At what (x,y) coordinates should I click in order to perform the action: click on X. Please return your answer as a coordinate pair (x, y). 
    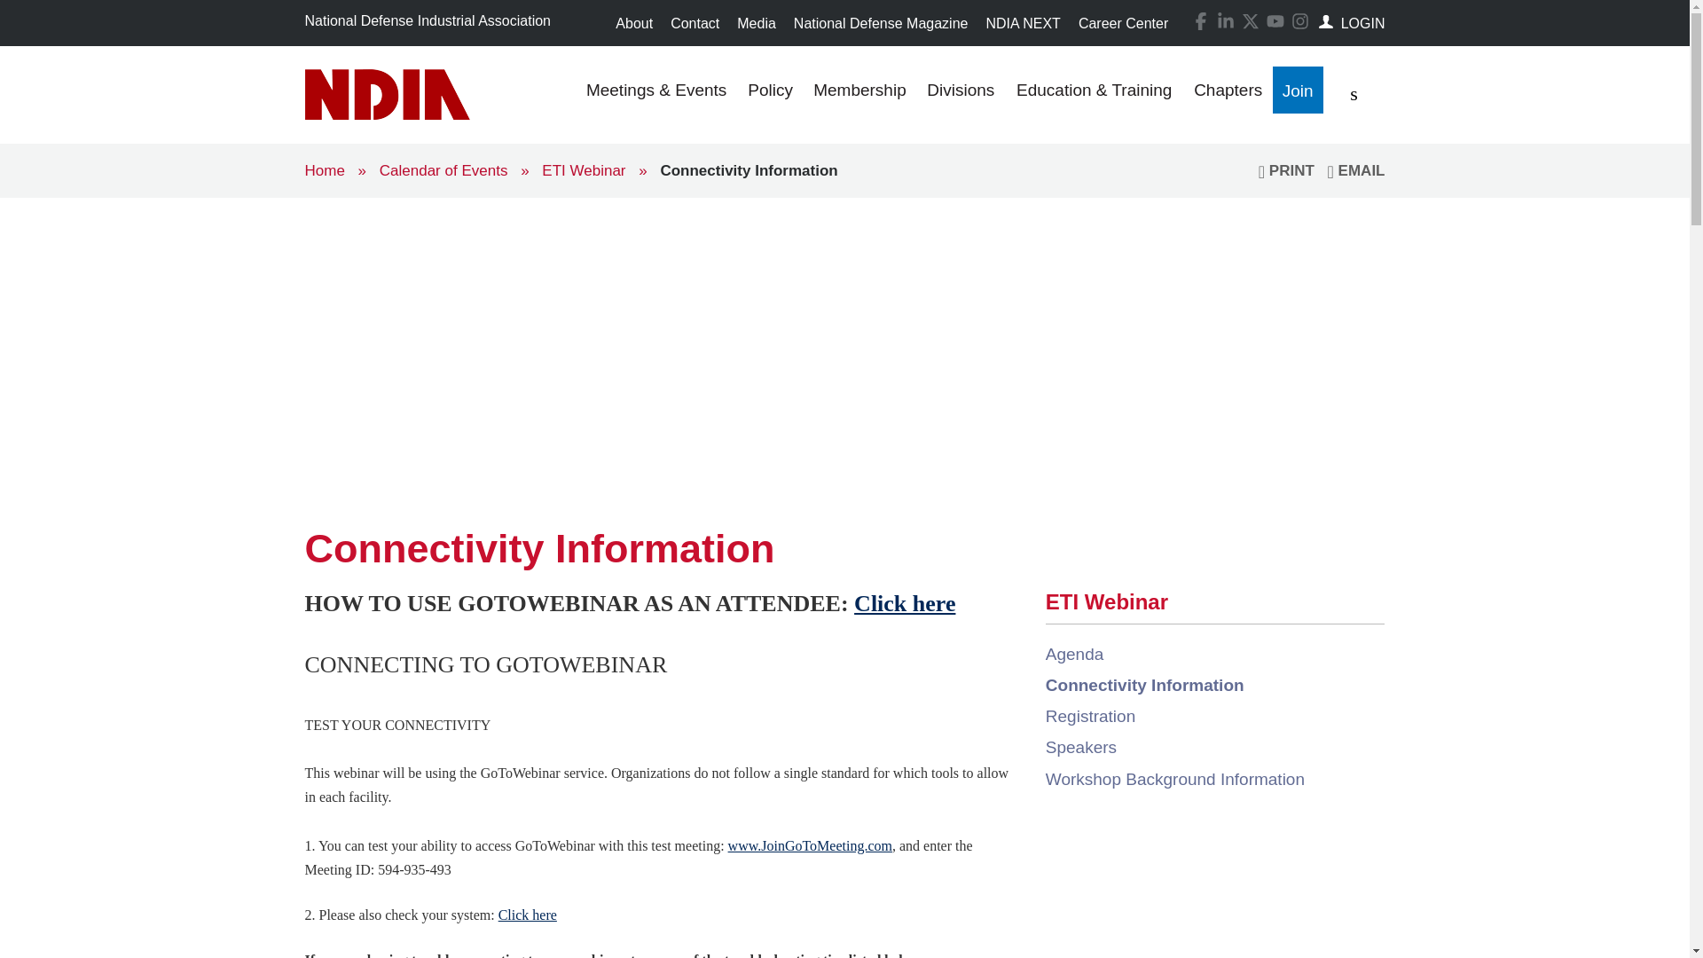
    Looking at the image, I should click on (1251, 21).